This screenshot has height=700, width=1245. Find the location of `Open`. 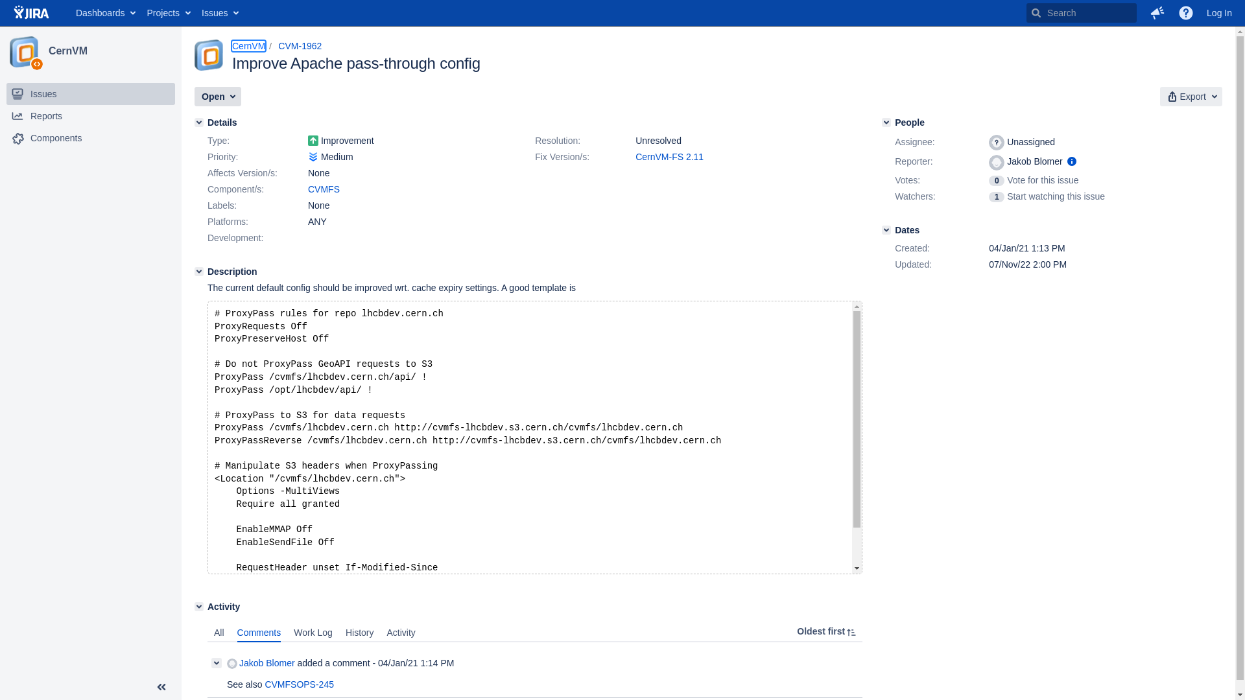

Open is located at coordinates (218, 97).